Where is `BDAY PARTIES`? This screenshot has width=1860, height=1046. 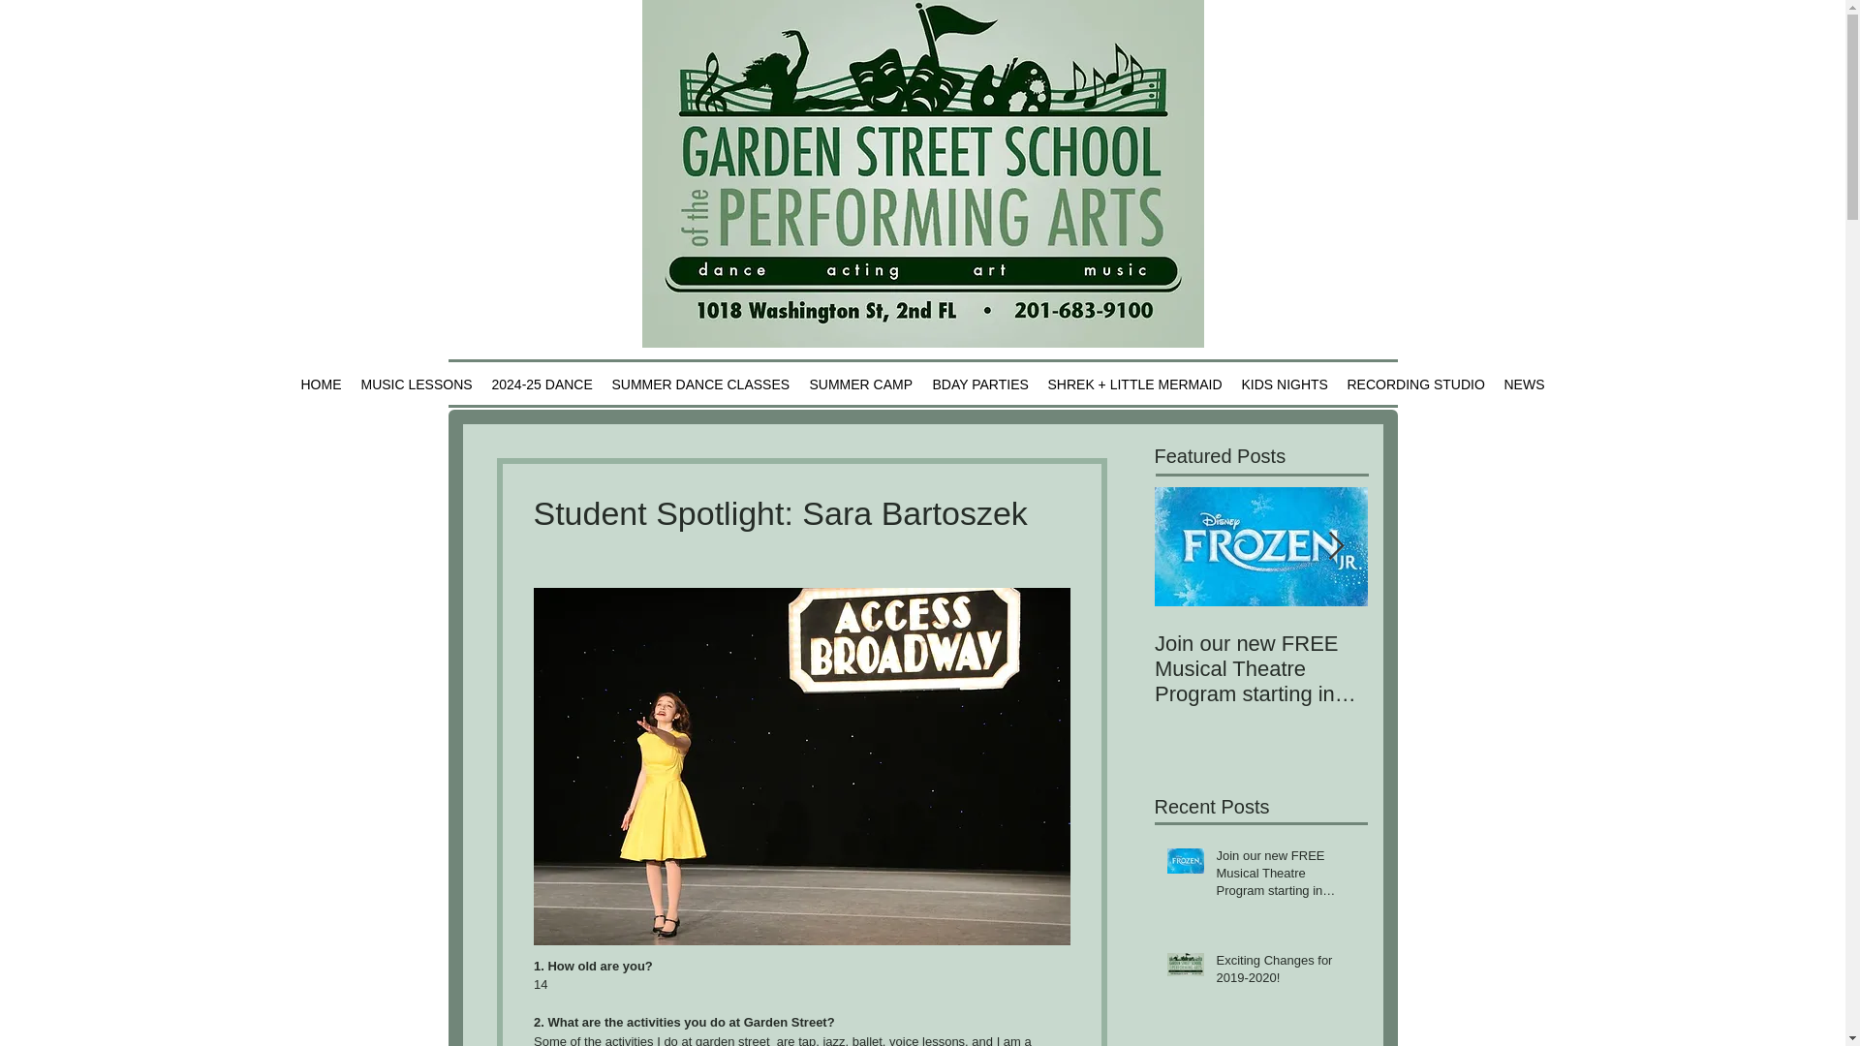
BDAY PARTIES is located at coordinates (980, 385).